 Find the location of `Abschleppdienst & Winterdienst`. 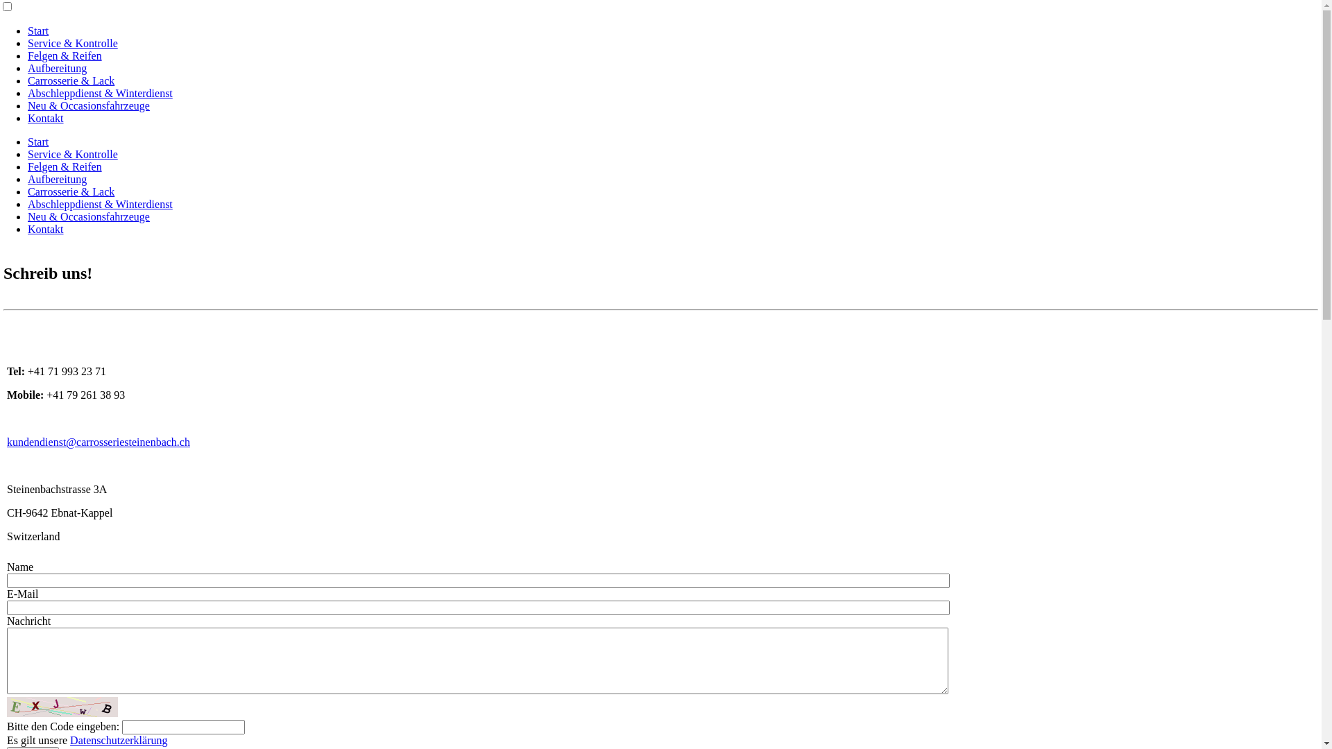

Abschleppdienst & Winterdienst is located at coordinates (100, 204).